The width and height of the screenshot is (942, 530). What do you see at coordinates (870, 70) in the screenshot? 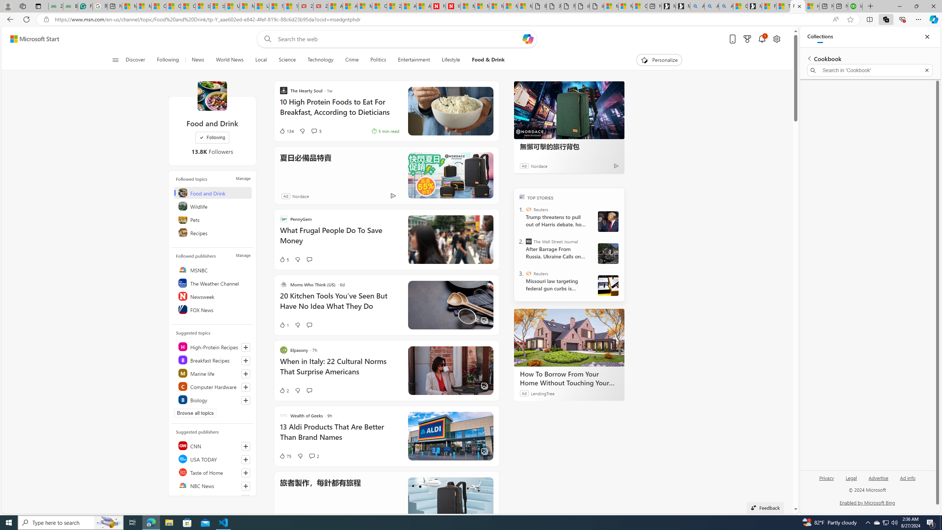
I see `Search in 'Cookbook'` at bounding box center [870, 70].